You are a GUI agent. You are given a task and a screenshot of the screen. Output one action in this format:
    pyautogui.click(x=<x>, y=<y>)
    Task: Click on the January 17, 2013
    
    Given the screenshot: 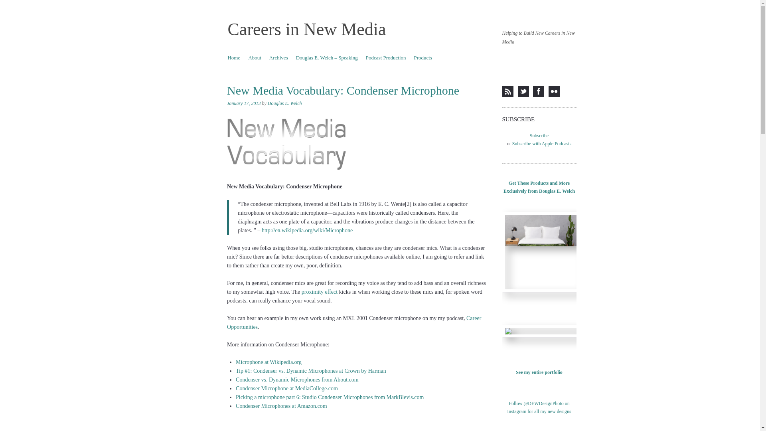 What is the action you would take?
    pyautogui.click(x=243, y=103)
    